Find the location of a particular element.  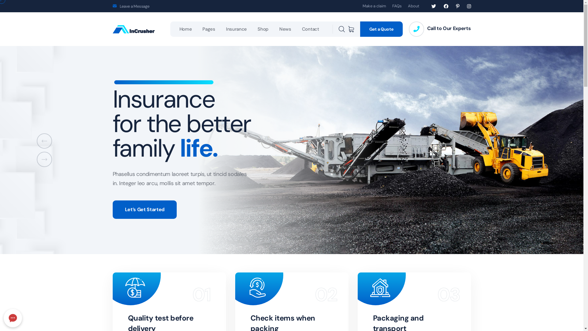

Shop is located at coordinates (263, 29).